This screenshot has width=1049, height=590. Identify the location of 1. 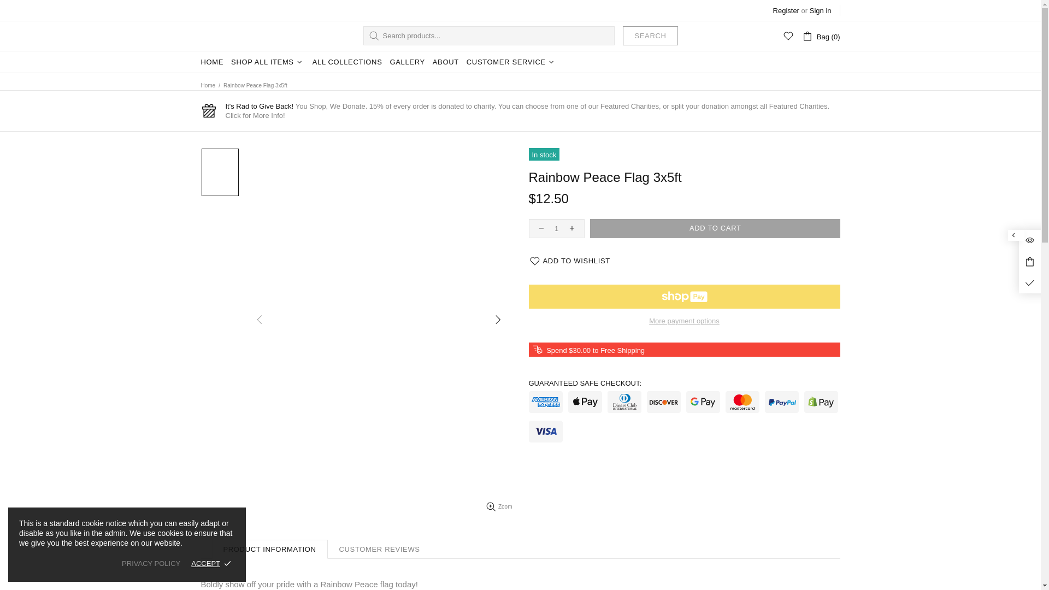
(556, 228).